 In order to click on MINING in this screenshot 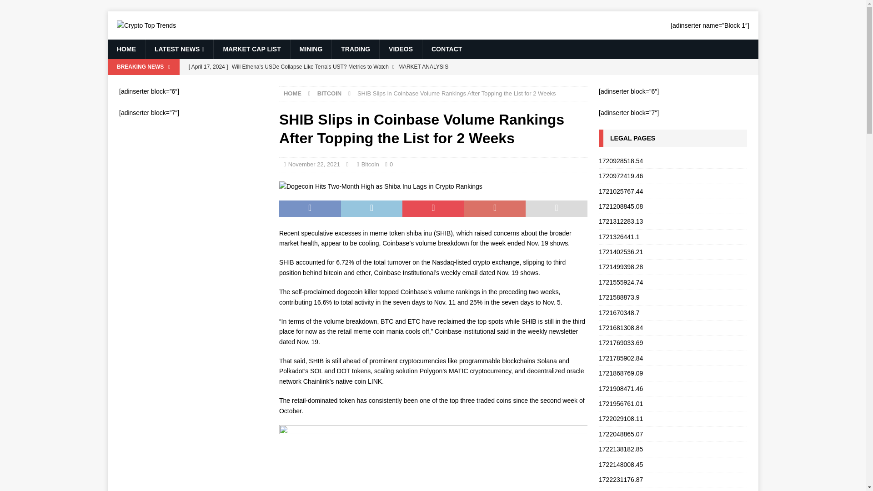, I will do `click(311, 49)`.